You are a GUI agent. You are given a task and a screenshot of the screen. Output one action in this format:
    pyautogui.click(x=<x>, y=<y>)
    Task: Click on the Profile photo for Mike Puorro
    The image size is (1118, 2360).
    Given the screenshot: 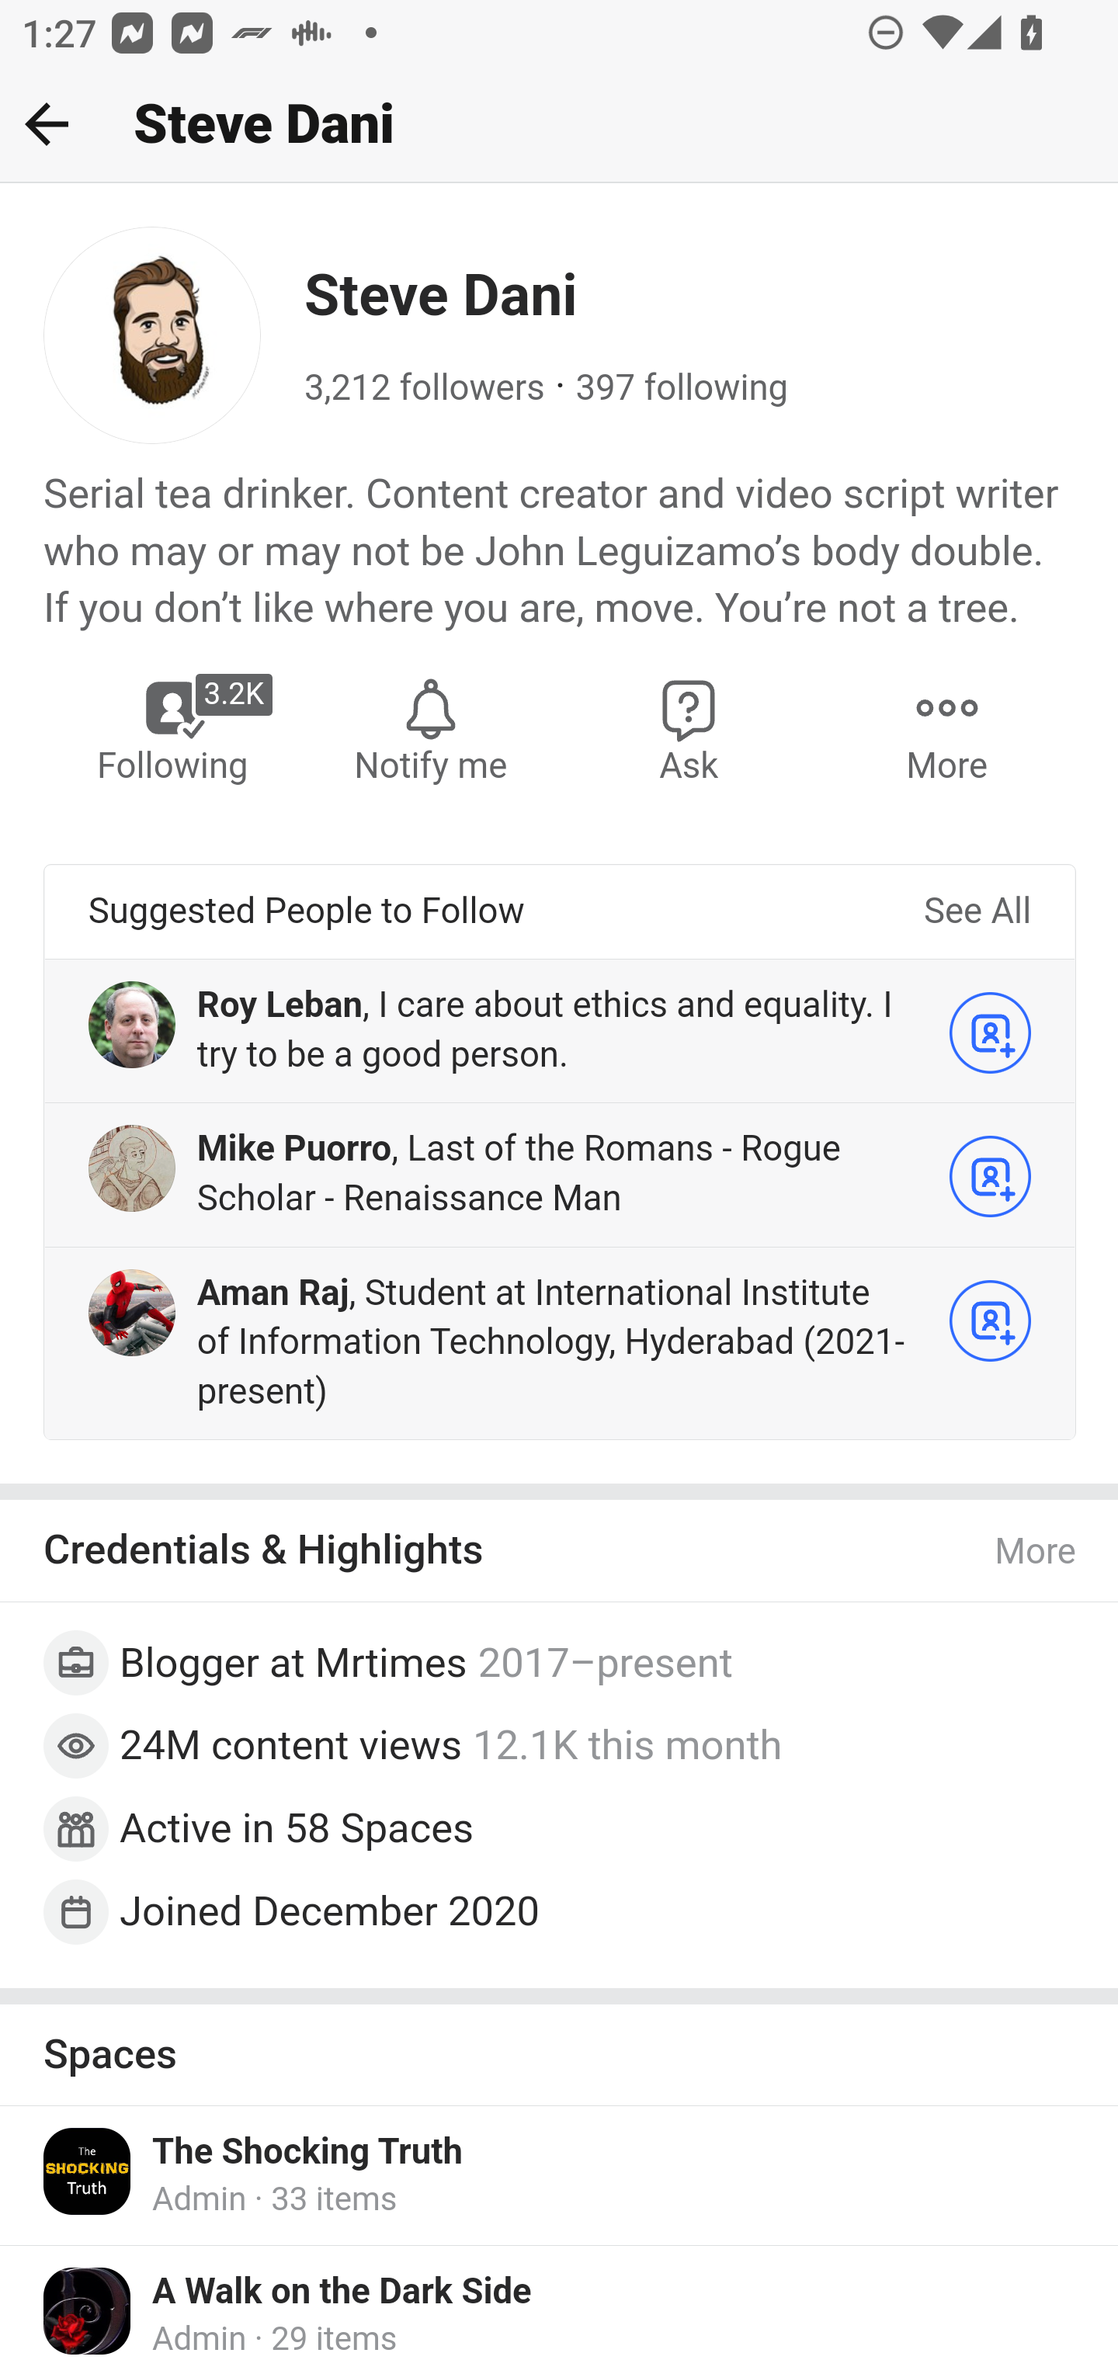 What is the action you would take?
    pyautogui.click(x=132, y=1168)
    